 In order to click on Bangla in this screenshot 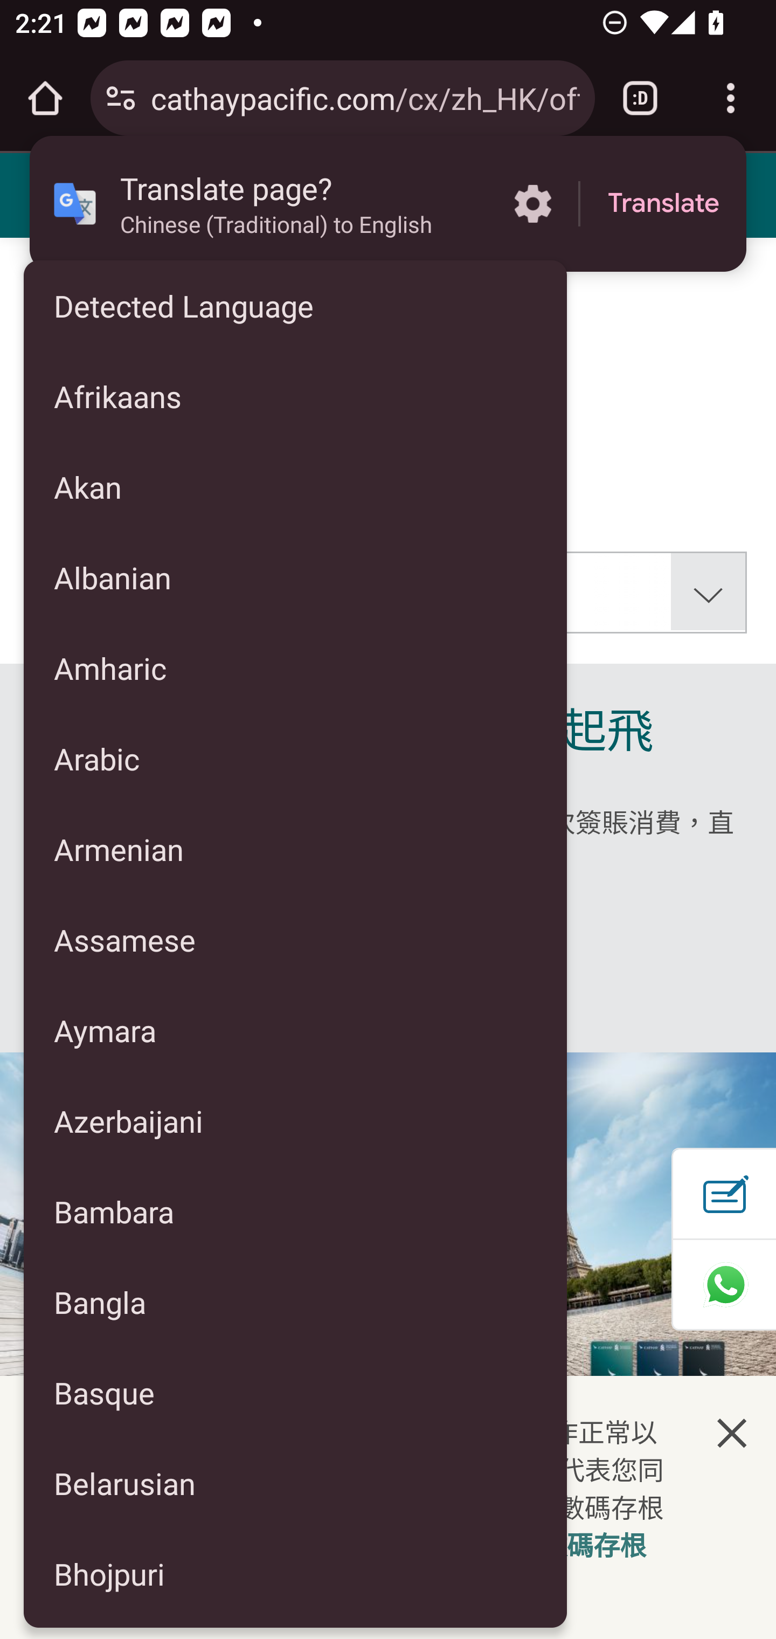, I will do `click(295, 1301)`.